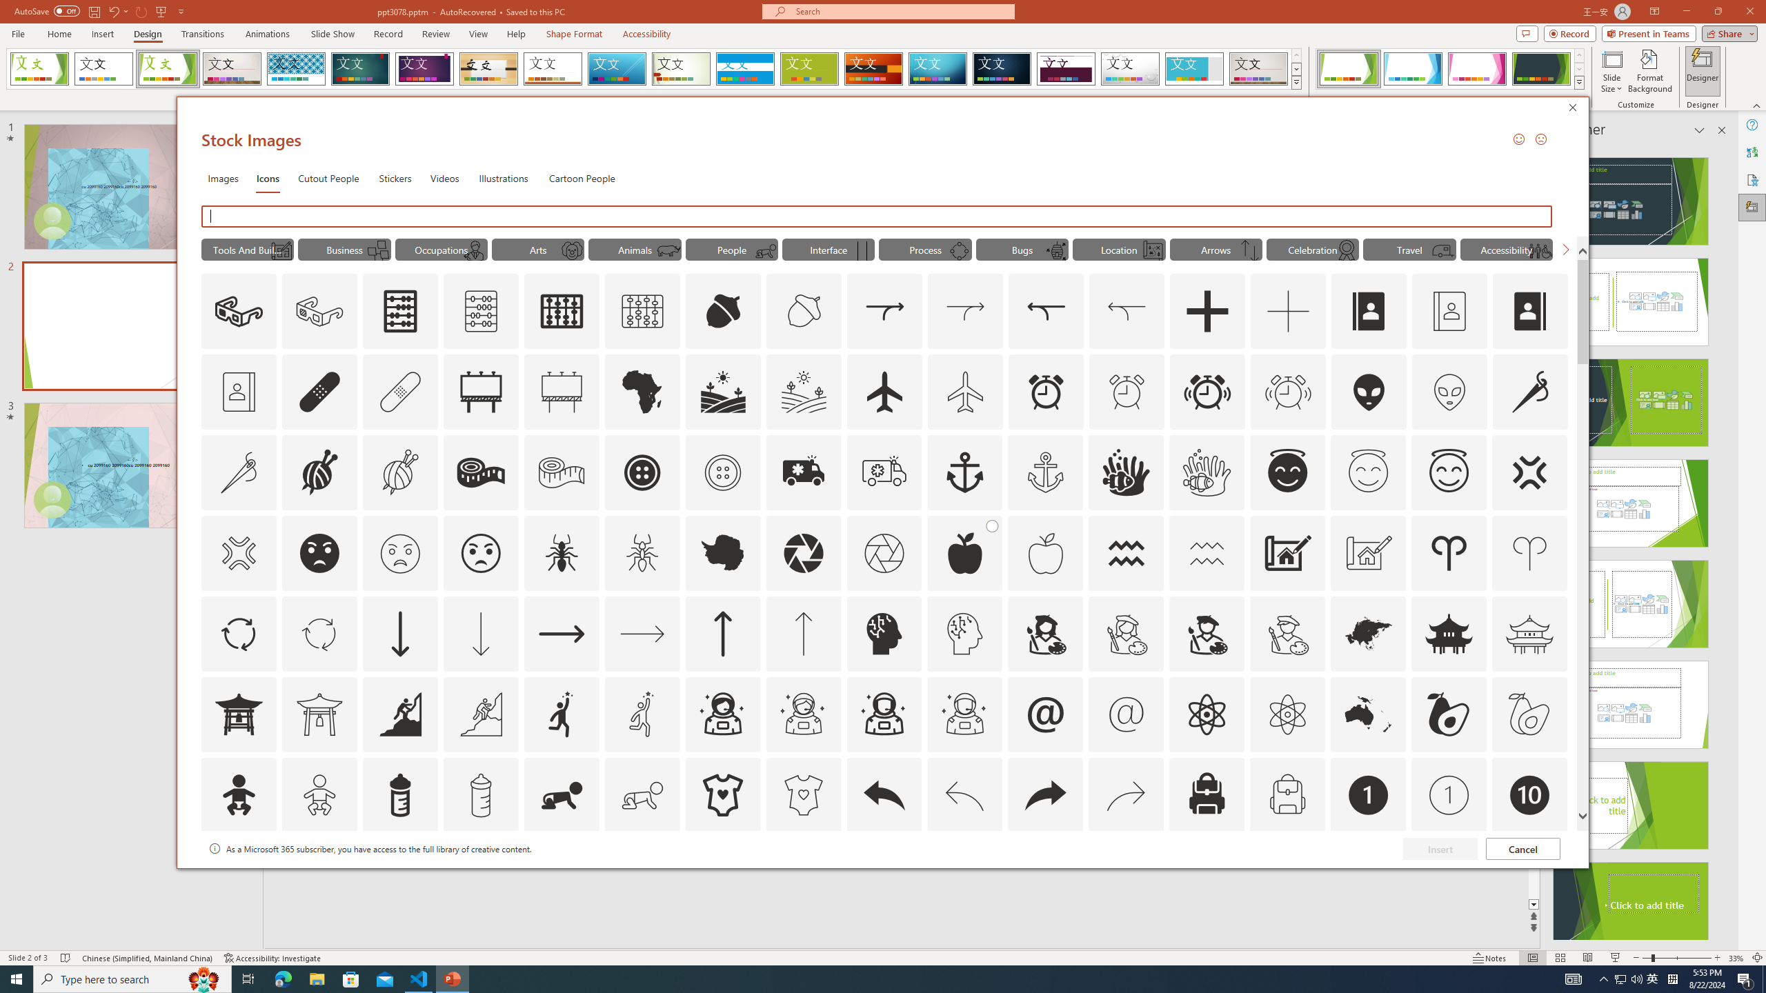 This screenshot has width=1766, height=993. What do you see at coordinates (1216, 249) in the screenshot?
I see `"Arrows" Icons.` at bounding box center [1216, 249].